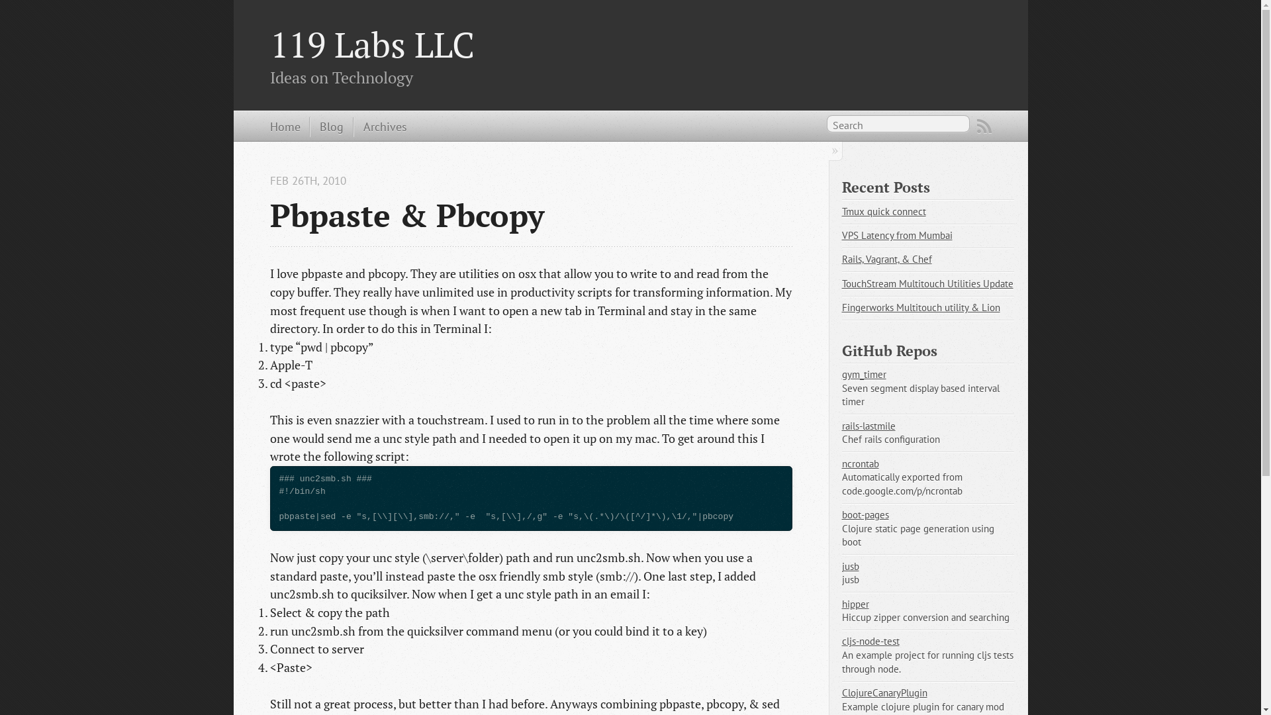 The width and height of the screenshot is (1271, 715). I want to click on ClojureCanaryPlugin, so click(884, 692).